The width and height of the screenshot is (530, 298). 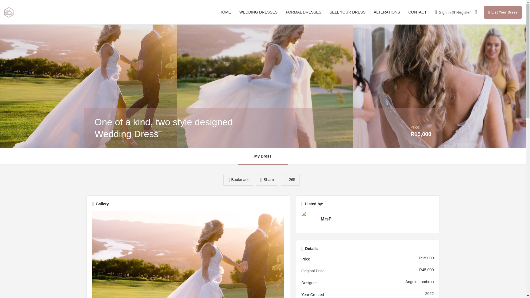 What do you see at coordinates (263, 156) in the screenshot?
I see `My Dress` at bounding box center [263, 156].